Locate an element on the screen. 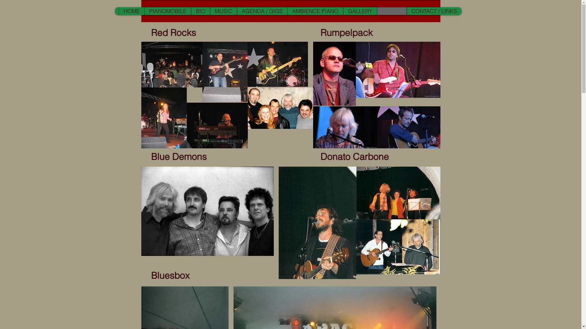 This screenshot has height=329, width=586. AGENDA / GIGS is located at coordinates (262, 11).